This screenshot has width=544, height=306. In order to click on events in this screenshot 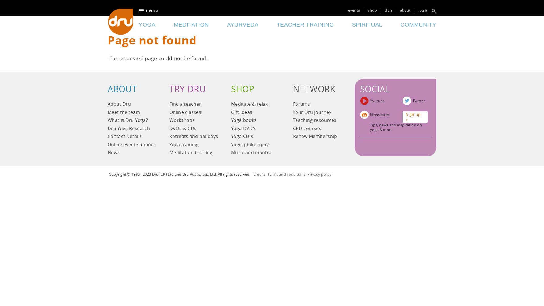, I will do `click(354, 10)`.